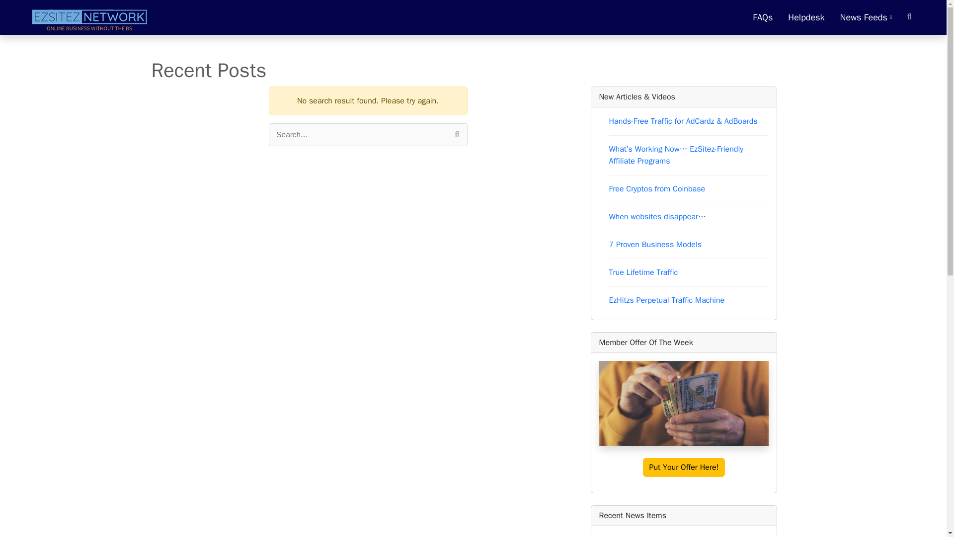  I want to click on Helpdesk, so click(806, 18).